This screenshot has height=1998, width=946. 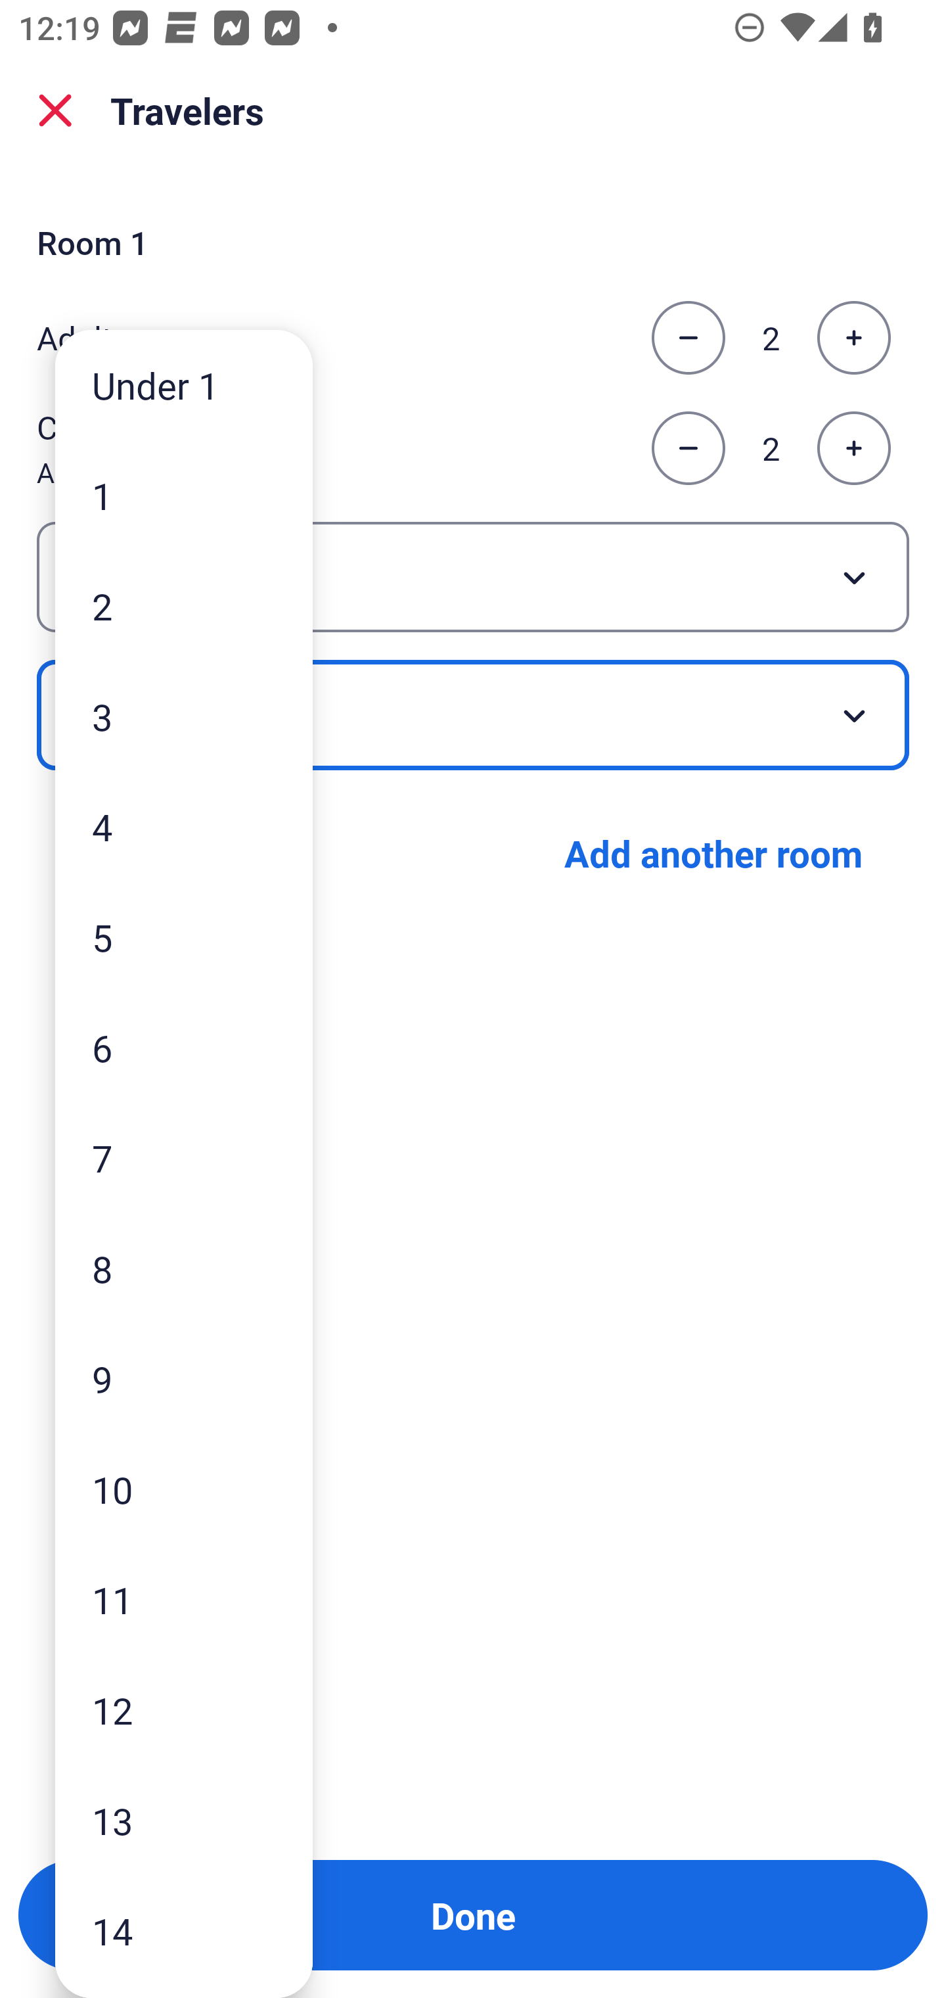 What do you see at coordinates (184, 1158) in the screenshot?
I see `7` at bounding box center [184, 1158].